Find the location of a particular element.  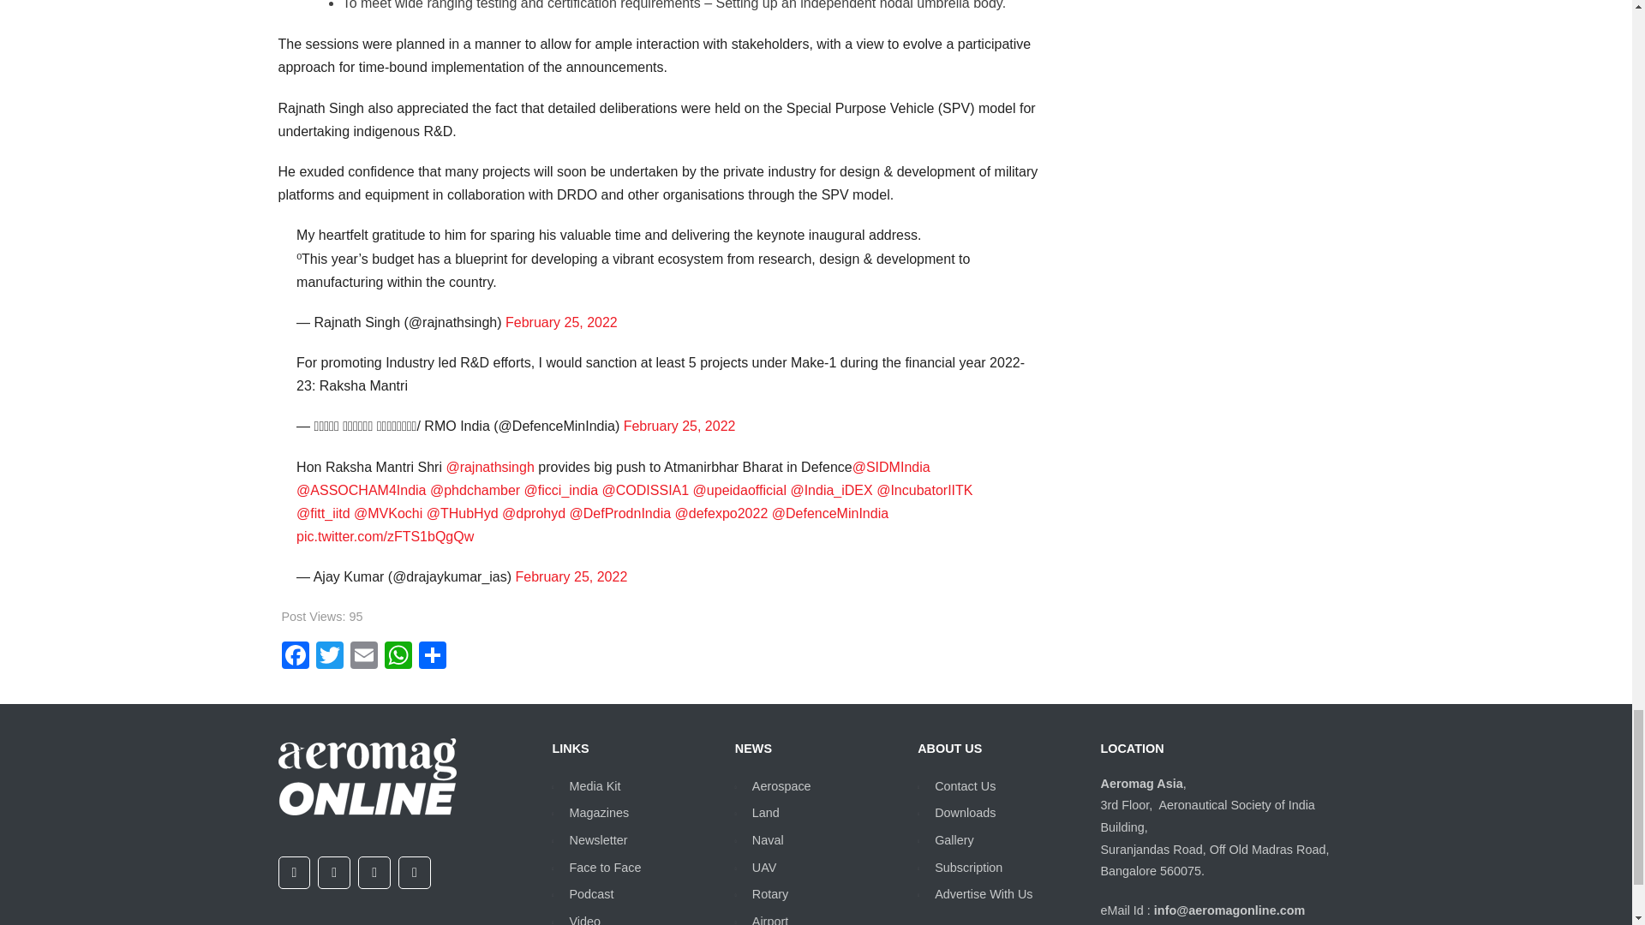

Twitter is located at coordinates (329, 658).